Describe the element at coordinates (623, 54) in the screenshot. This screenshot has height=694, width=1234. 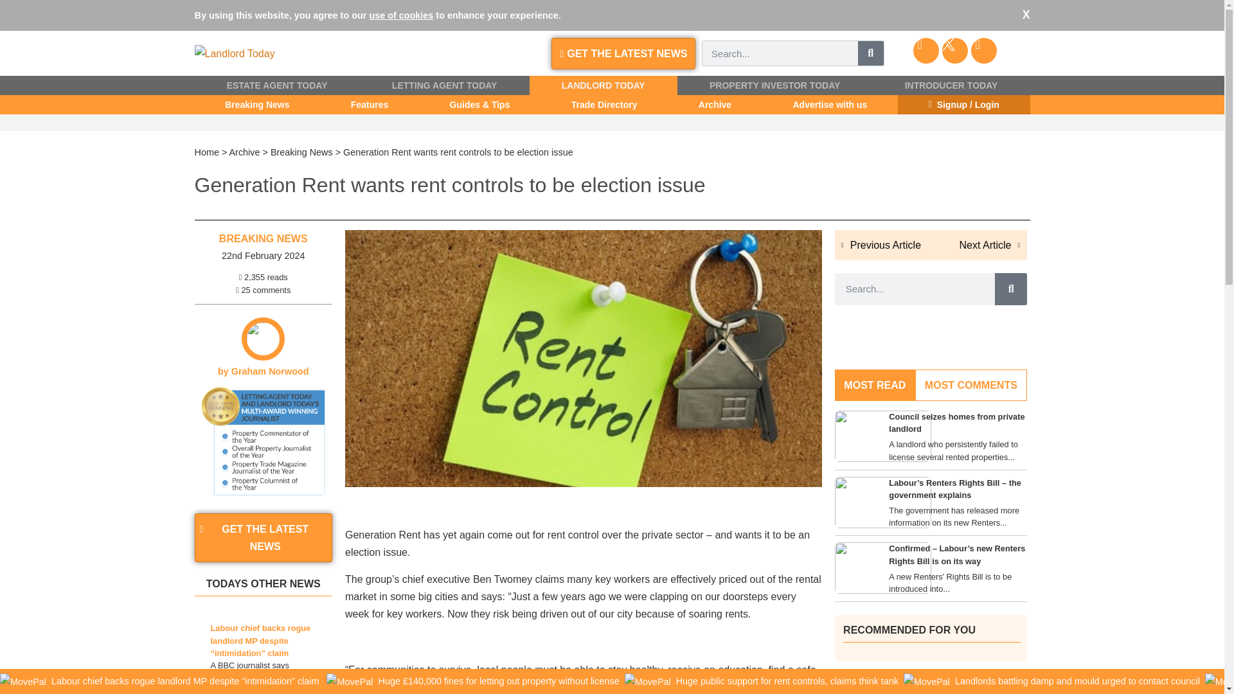
I see `GET THE LATEST NEWS` at that location.